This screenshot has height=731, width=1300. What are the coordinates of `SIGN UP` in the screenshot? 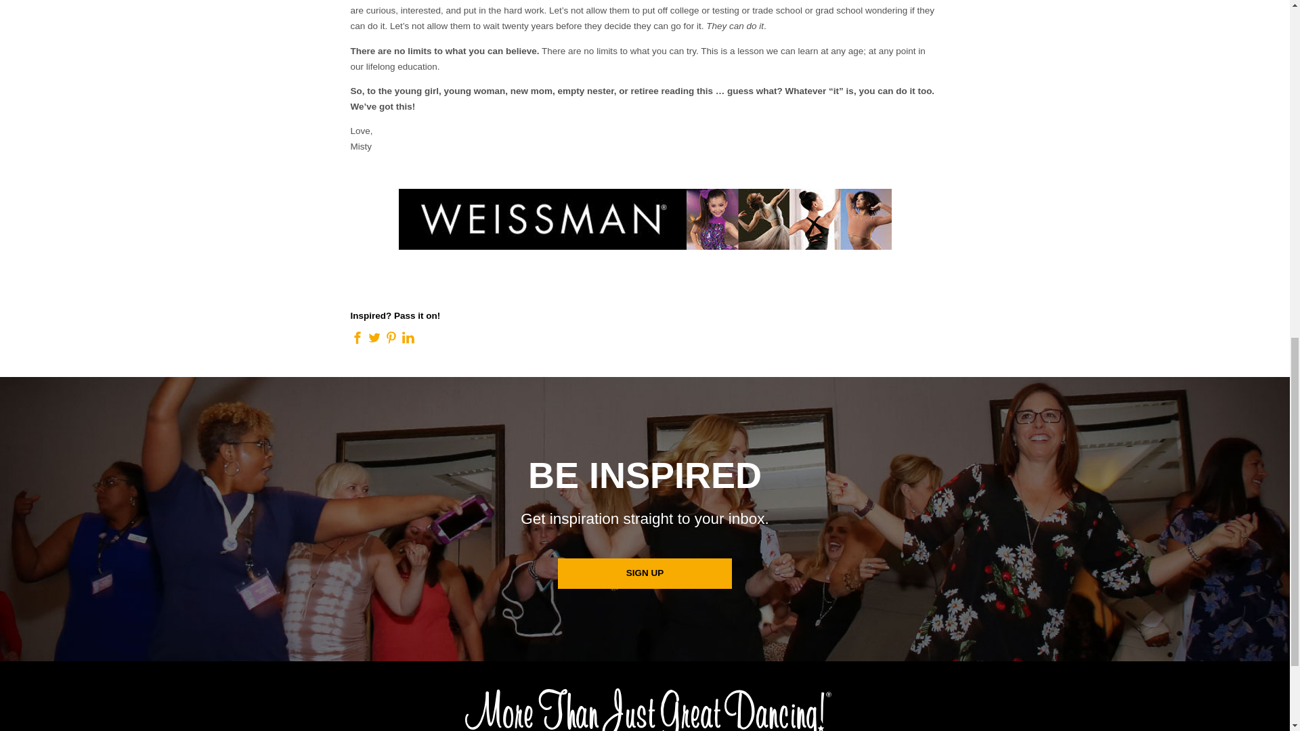 It's located at (645, 574).